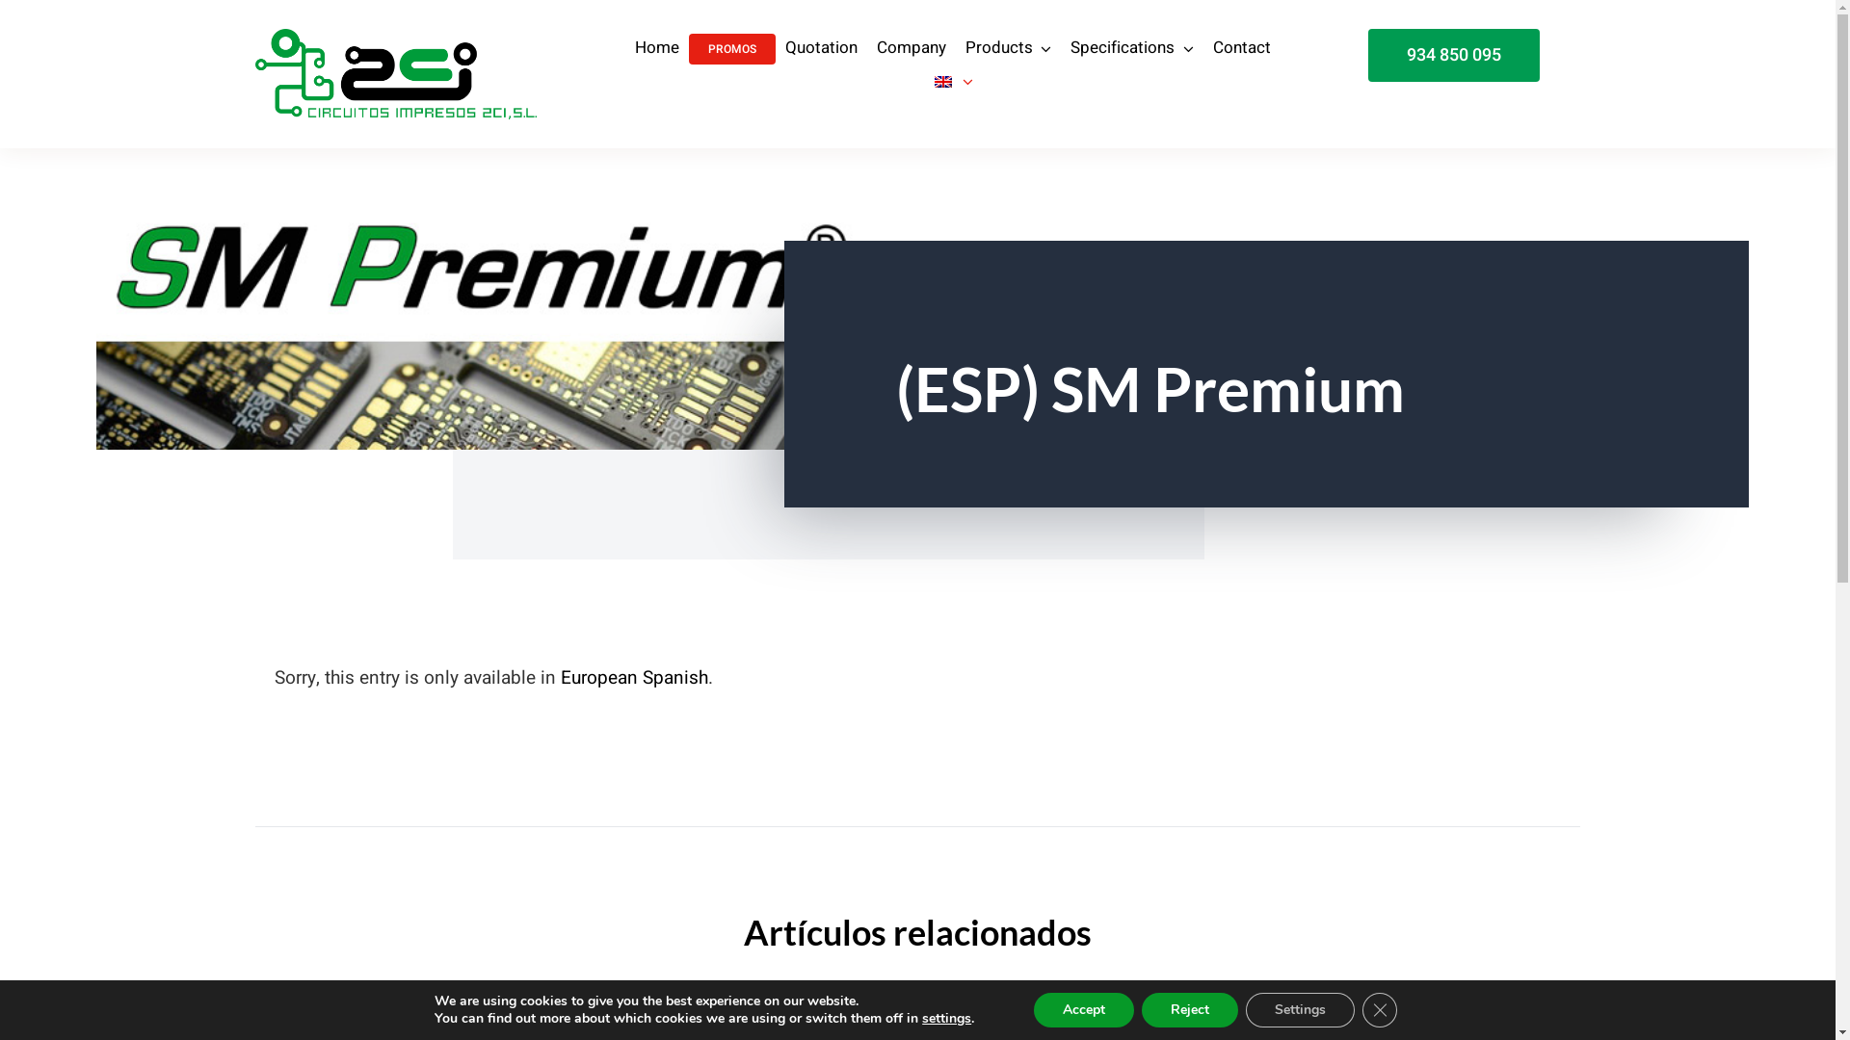 The height and width of the screenshot is (1040, 1850). What do you see at coordinates (1190, 1010) in the screenshot?
I see `Reject` at bounding box center [1190, 1010].